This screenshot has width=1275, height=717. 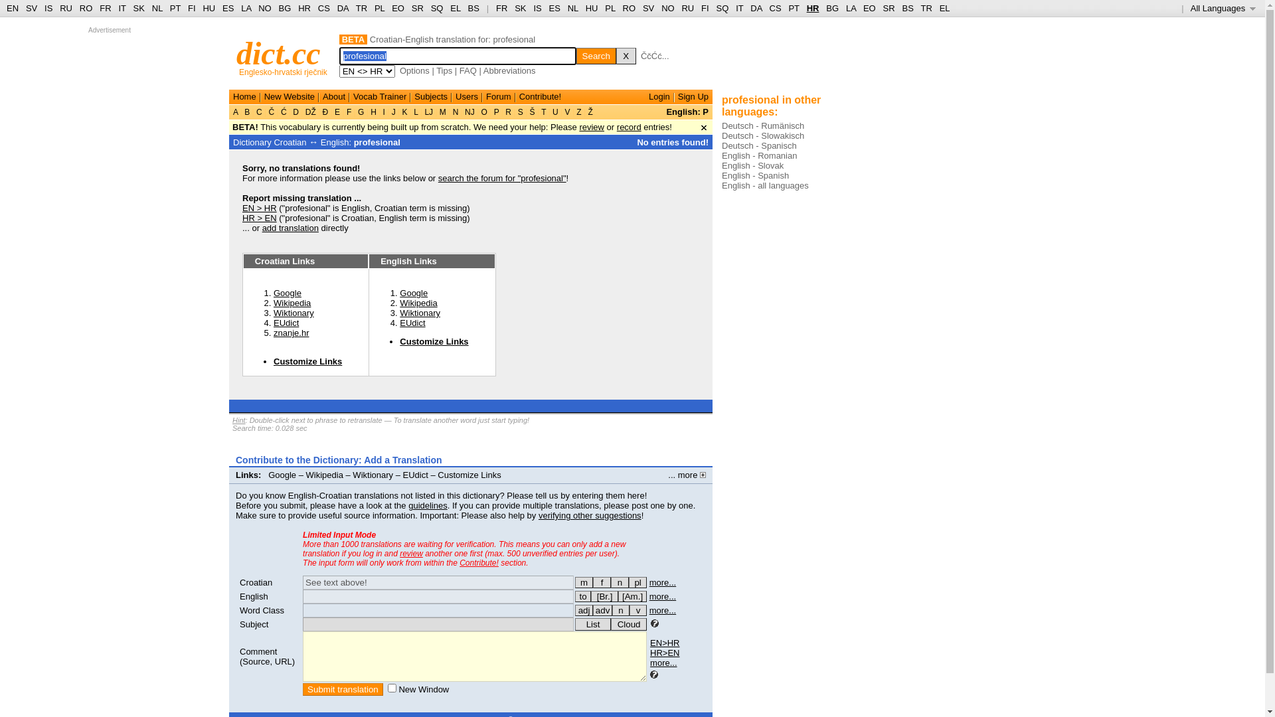 I want to click on J, so click(x=393, y=112).